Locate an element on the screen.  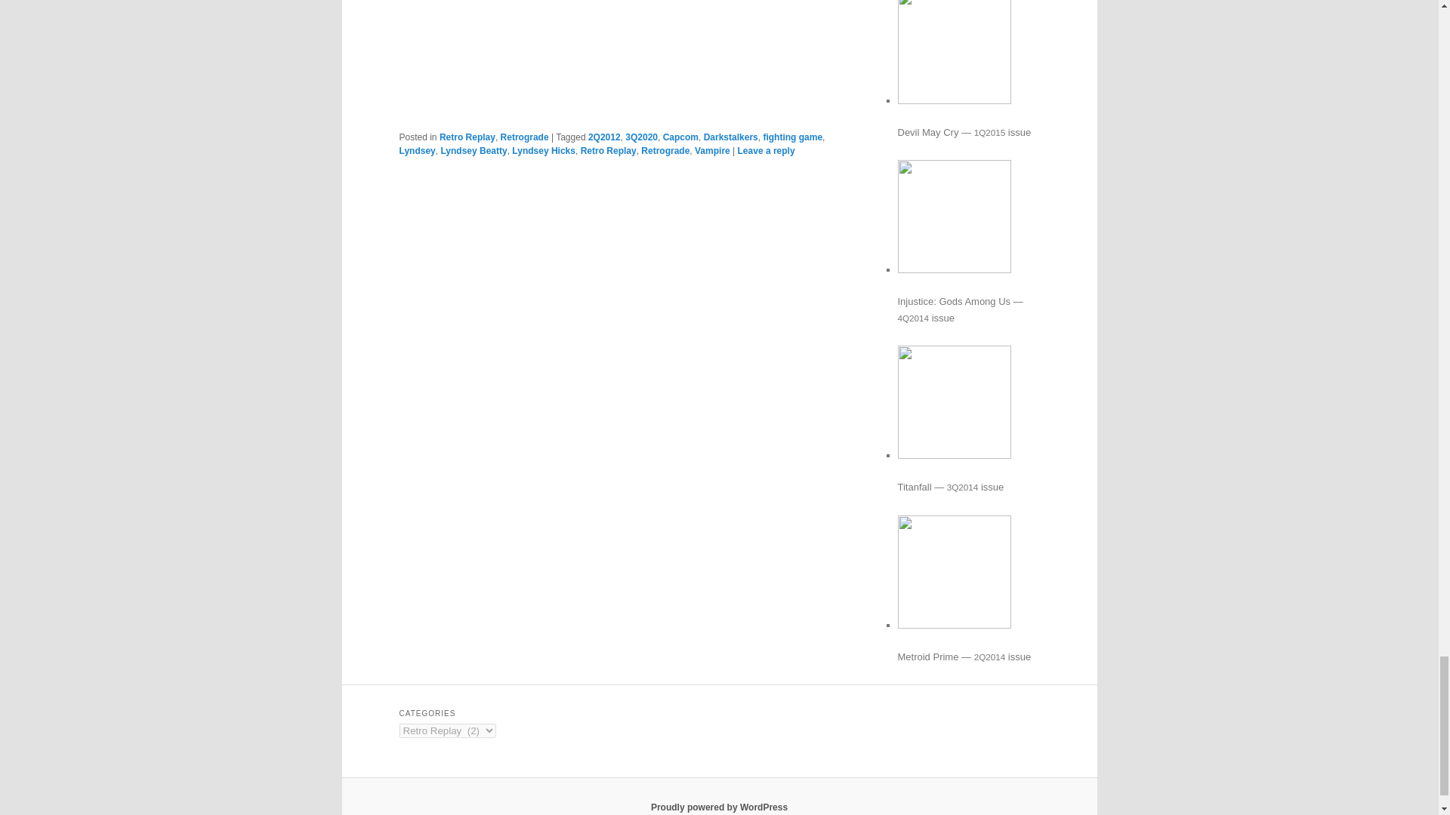
Retrograde is located at coordinates (665, 151).